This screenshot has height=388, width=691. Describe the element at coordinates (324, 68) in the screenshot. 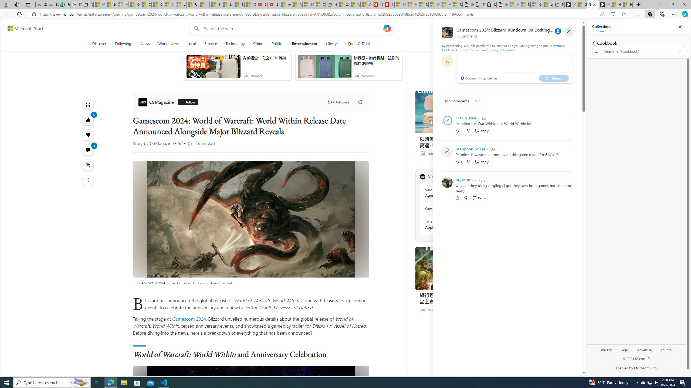

I see `anim-content` at that location.